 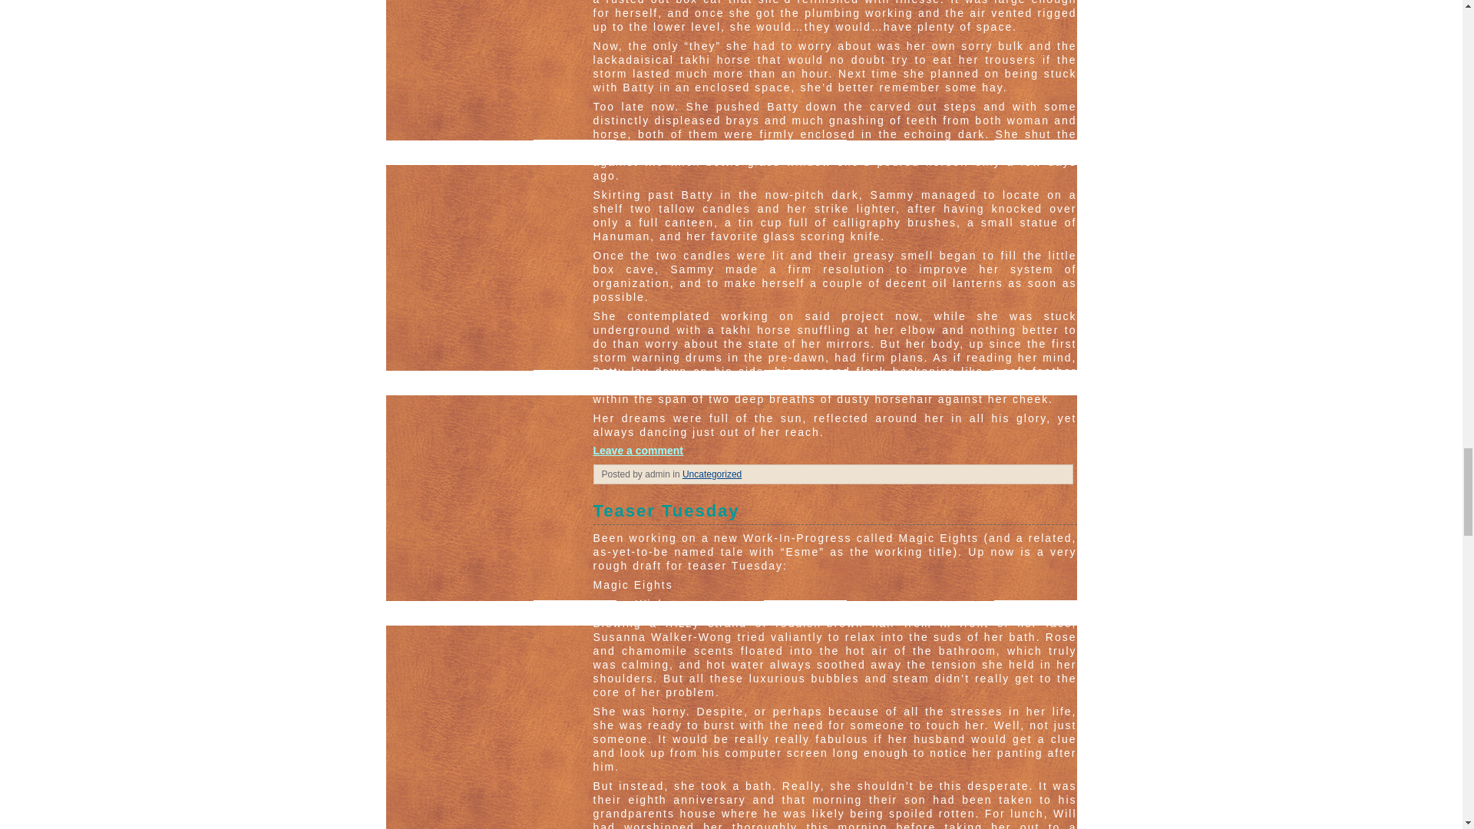 What do you see at coordinates (711, 474) in the screenshot?
I see `Uncategorized` at bounding box center [711, 474].